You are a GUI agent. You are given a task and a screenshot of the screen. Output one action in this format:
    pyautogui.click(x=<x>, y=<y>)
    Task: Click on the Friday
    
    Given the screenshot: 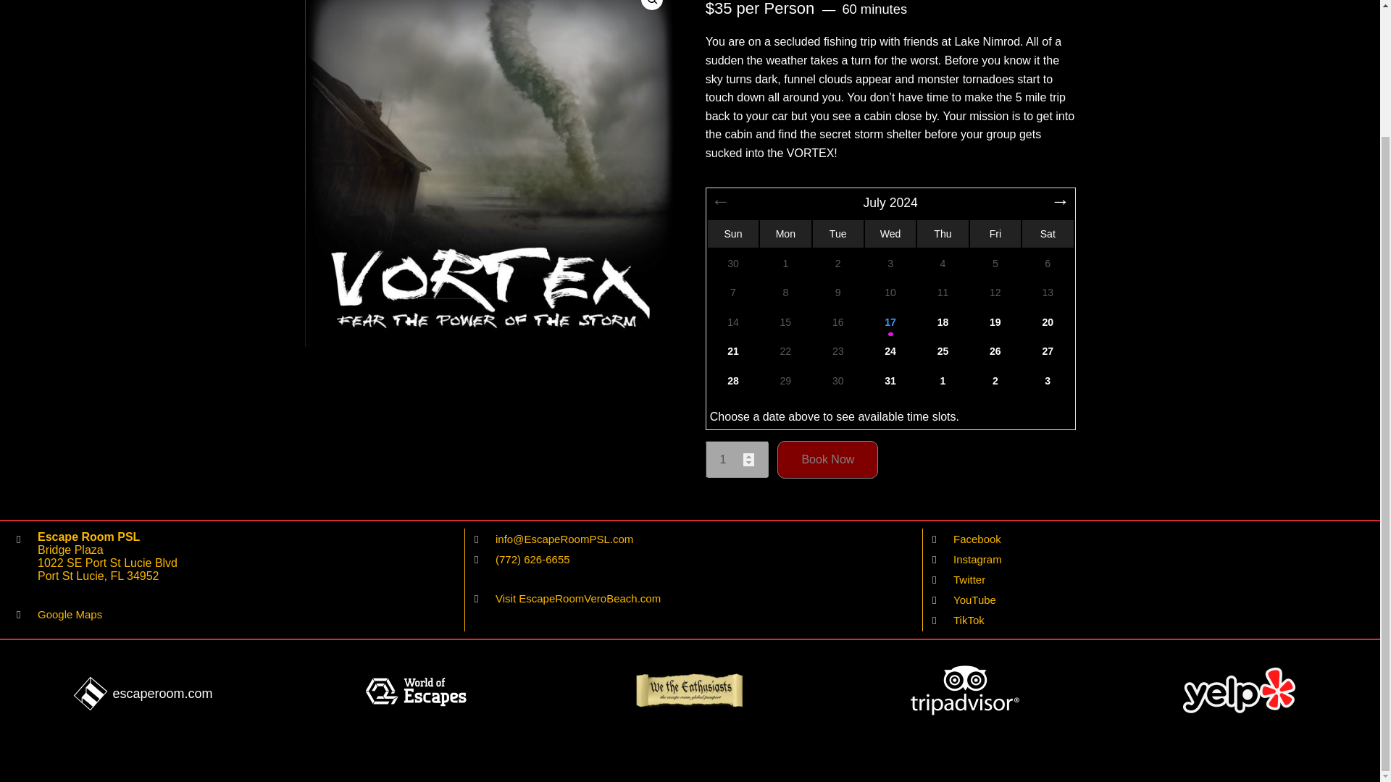 What is the action you would take?
    pyautogui.click(x=995, y=233)
    